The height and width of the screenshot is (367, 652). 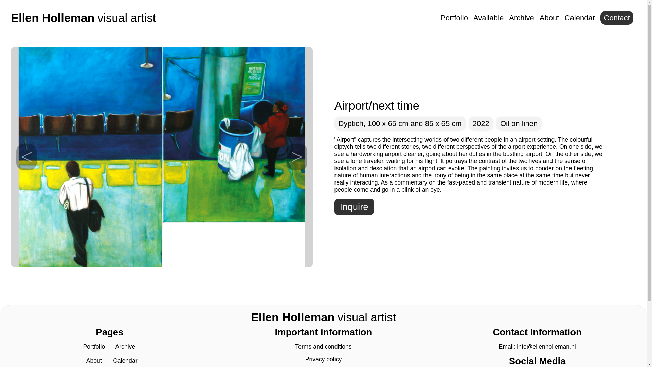 What do you see at coordinates (488, 18) in the screenshot?
I see `Available` at bounding box center [488, 18].